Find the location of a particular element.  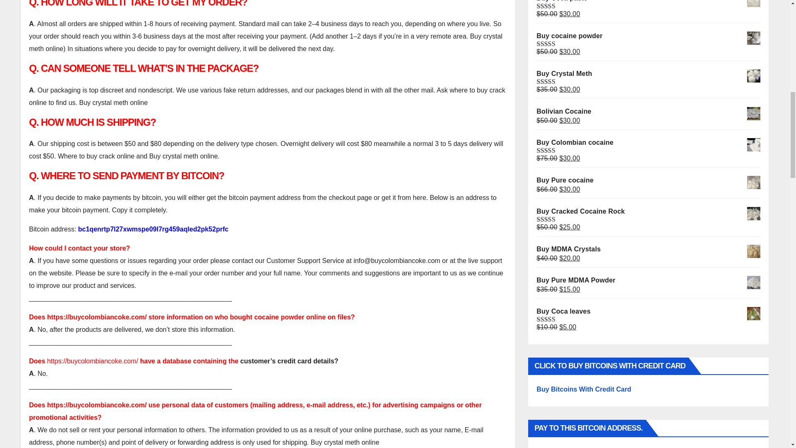

Buy Coca paste is located at coordinates (648, 1).